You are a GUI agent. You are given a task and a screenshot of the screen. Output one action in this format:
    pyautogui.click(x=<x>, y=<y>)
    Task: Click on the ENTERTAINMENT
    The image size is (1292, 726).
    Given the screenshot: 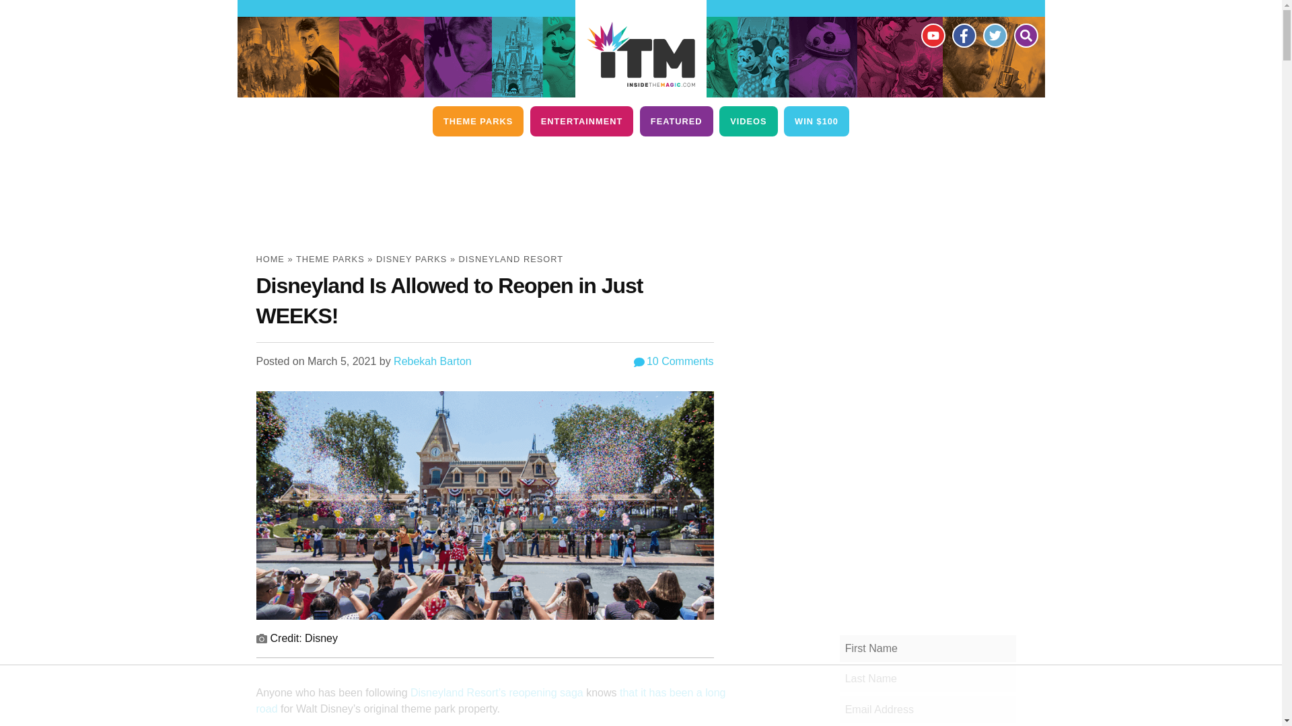 What is the action you would take?
    pyautogui.click(x=581, y=121)
    